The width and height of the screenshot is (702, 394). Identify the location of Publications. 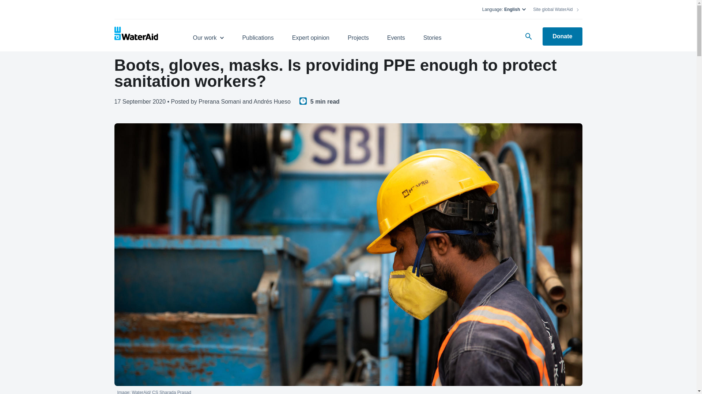
(258, 34).